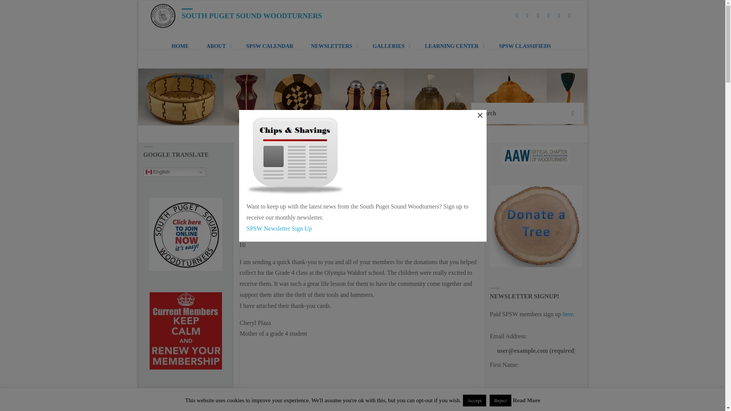  I want to click on Pinterest, so click(538, 16).